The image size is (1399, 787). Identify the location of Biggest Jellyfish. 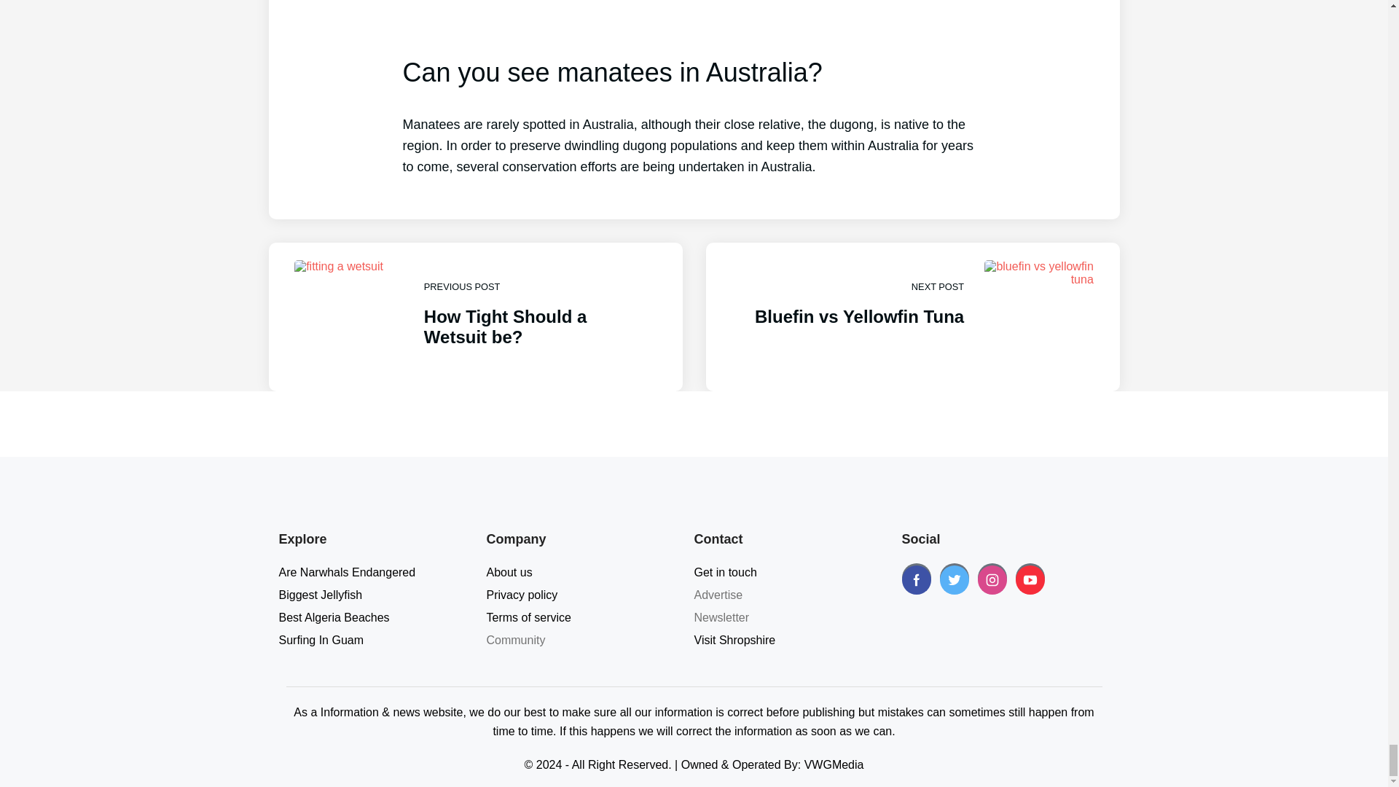
(321, 595).